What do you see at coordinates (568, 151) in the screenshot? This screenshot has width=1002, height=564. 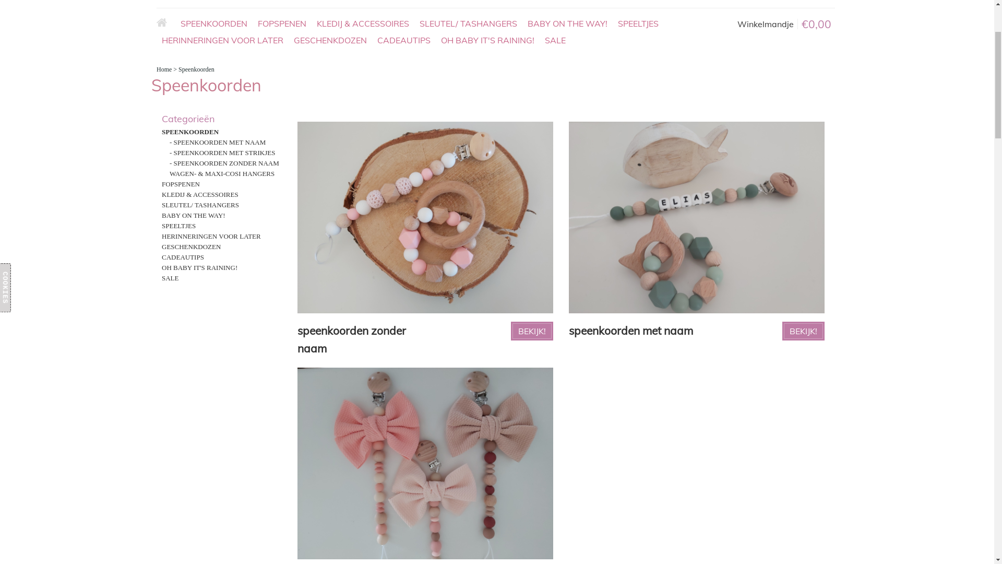 I see `BABY ON THE WAY!` at bounding box center [568, 151].